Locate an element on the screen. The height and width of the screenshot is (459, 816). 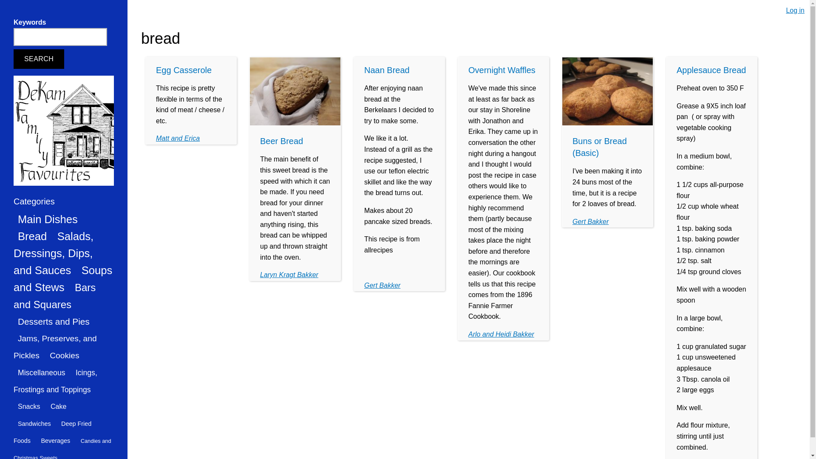
Miscellaneous is located at coordinates (42, 372).